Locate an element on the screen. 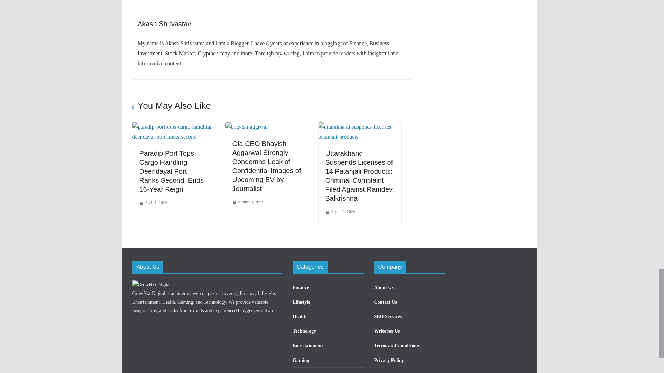 The width and height of the screenshot is (664, 373). 3:35 pm is located at coordinates (248, 202).